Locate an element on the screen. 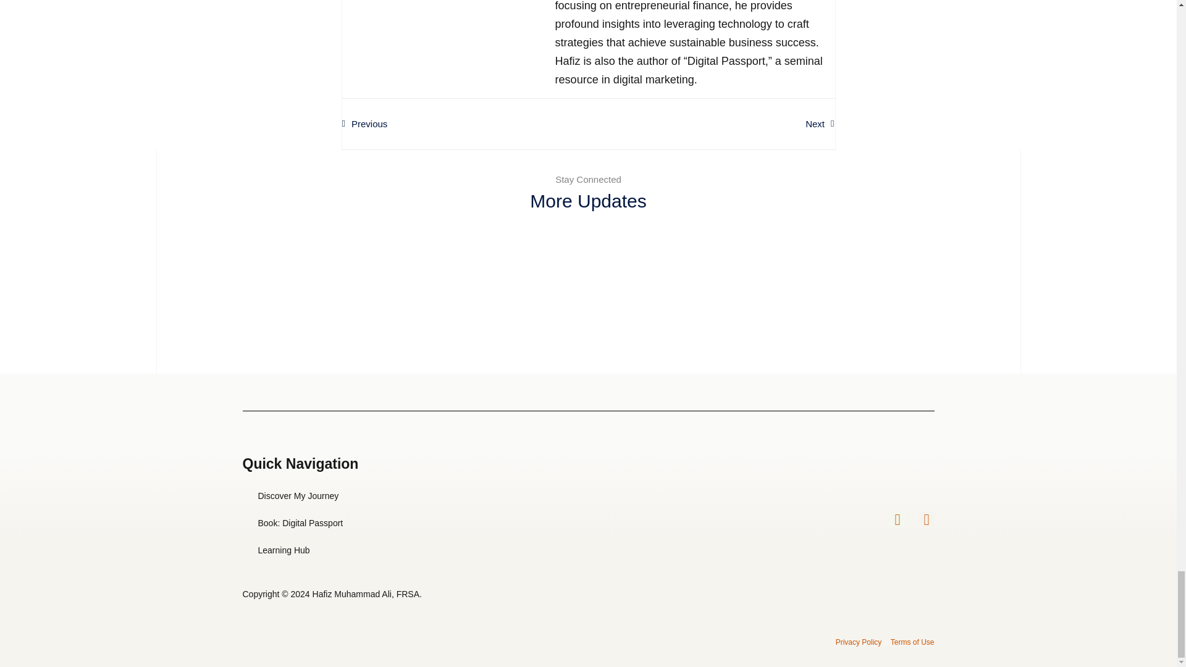 The image size is (1186, 667). Privacy Policy is located at coordinates (859, 642).